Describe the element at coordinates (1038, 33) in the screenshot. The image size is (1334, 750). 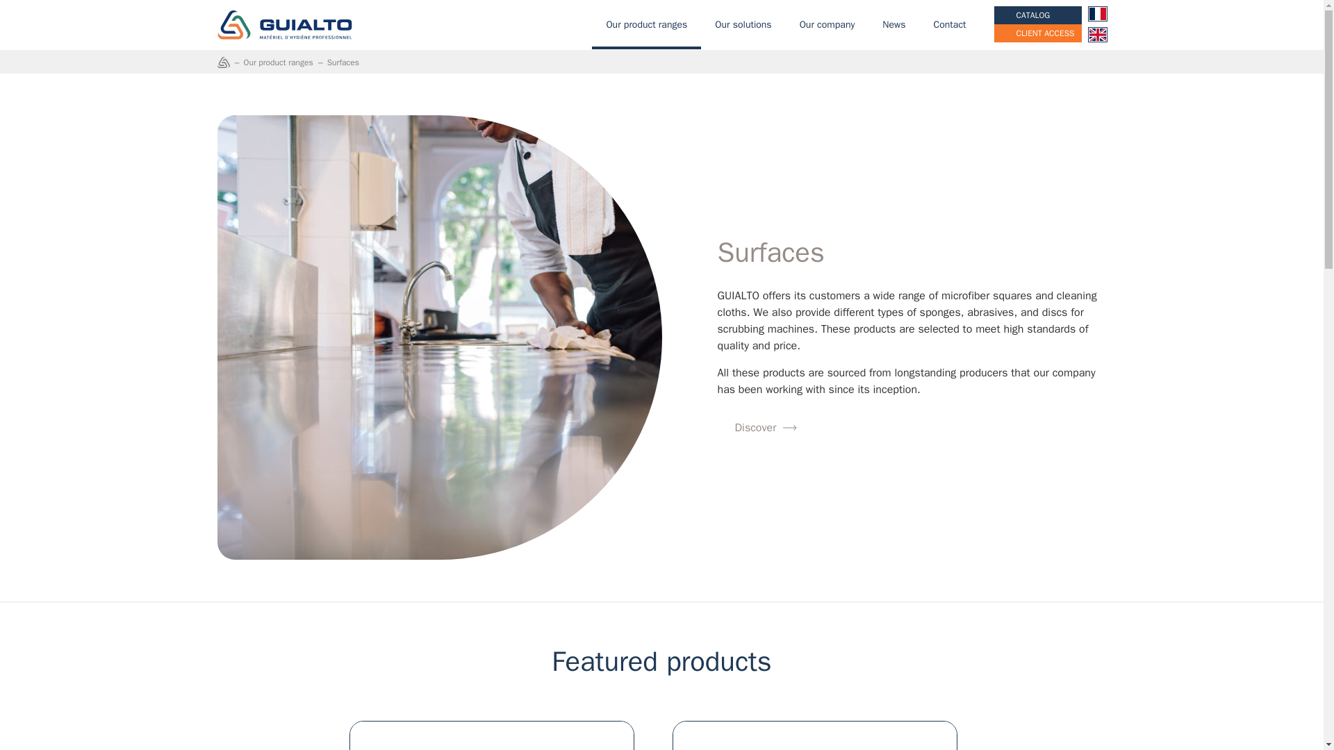
I see `CLIENT ACCESS` at that location.